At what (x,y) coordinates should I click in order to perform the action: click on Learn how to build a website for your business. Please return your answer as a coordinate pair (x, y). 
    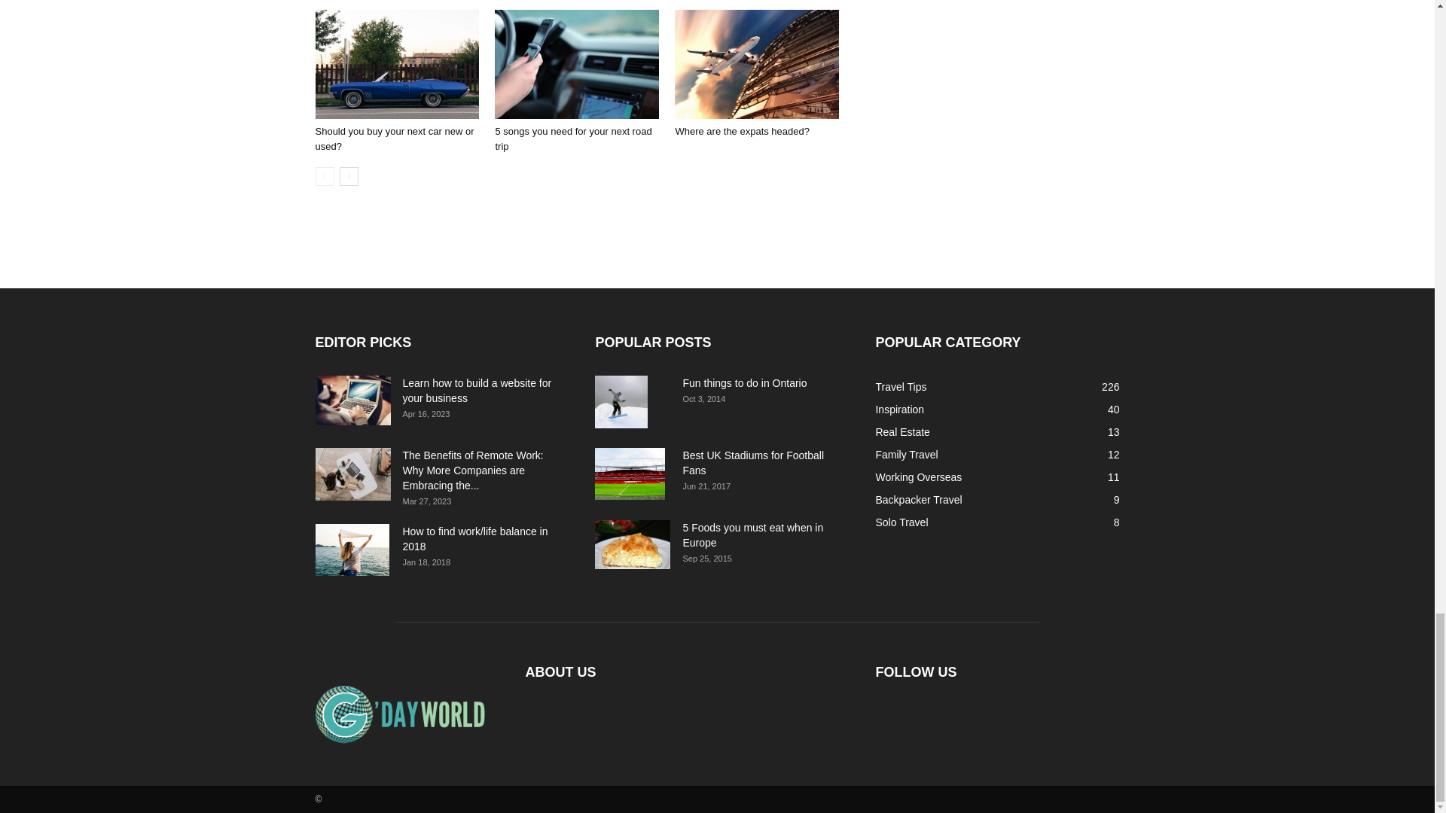
    Looking at the image, I should click on (476, 390).